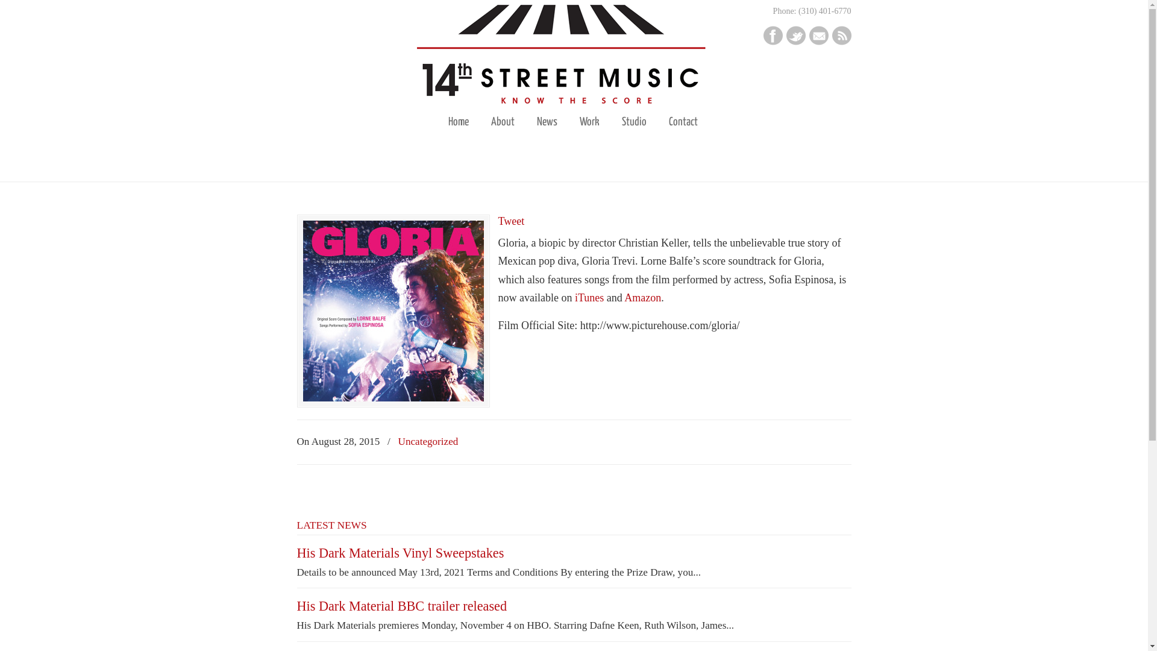  What do you see at coordinates (818, 42) in the screenshot?
I see `E-mail` at bounding box center [818, 42].